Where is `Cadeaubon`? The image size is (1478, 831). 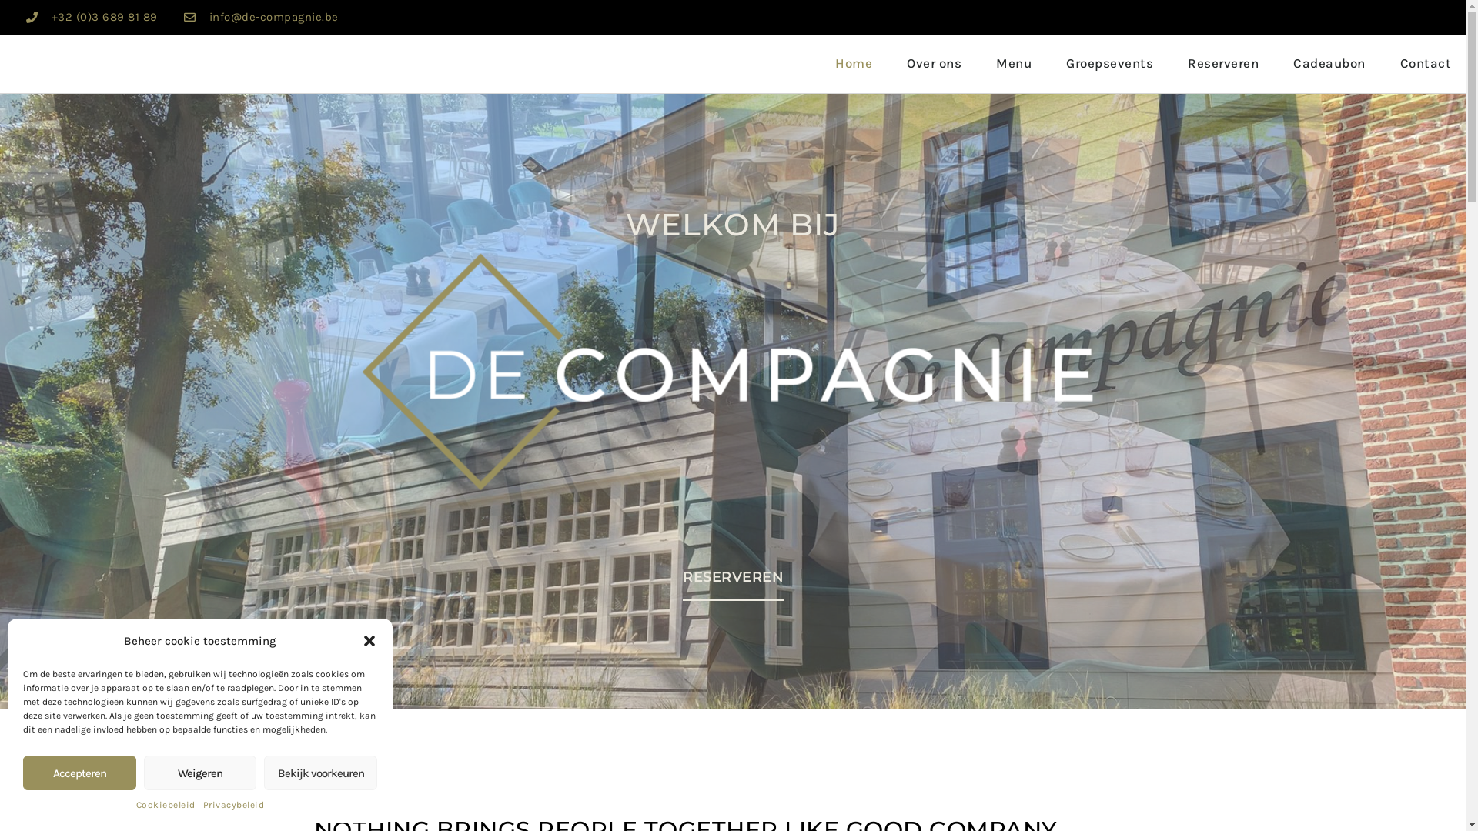
Cadeaubon is located at coordinates (1329, 64).